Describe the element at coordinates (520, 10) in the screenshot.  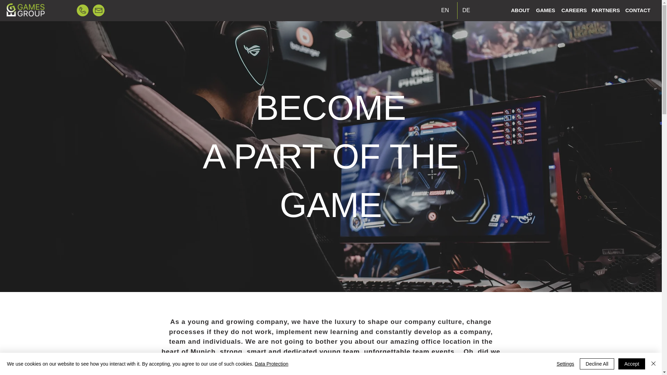
I see `ABOUT` at that location.